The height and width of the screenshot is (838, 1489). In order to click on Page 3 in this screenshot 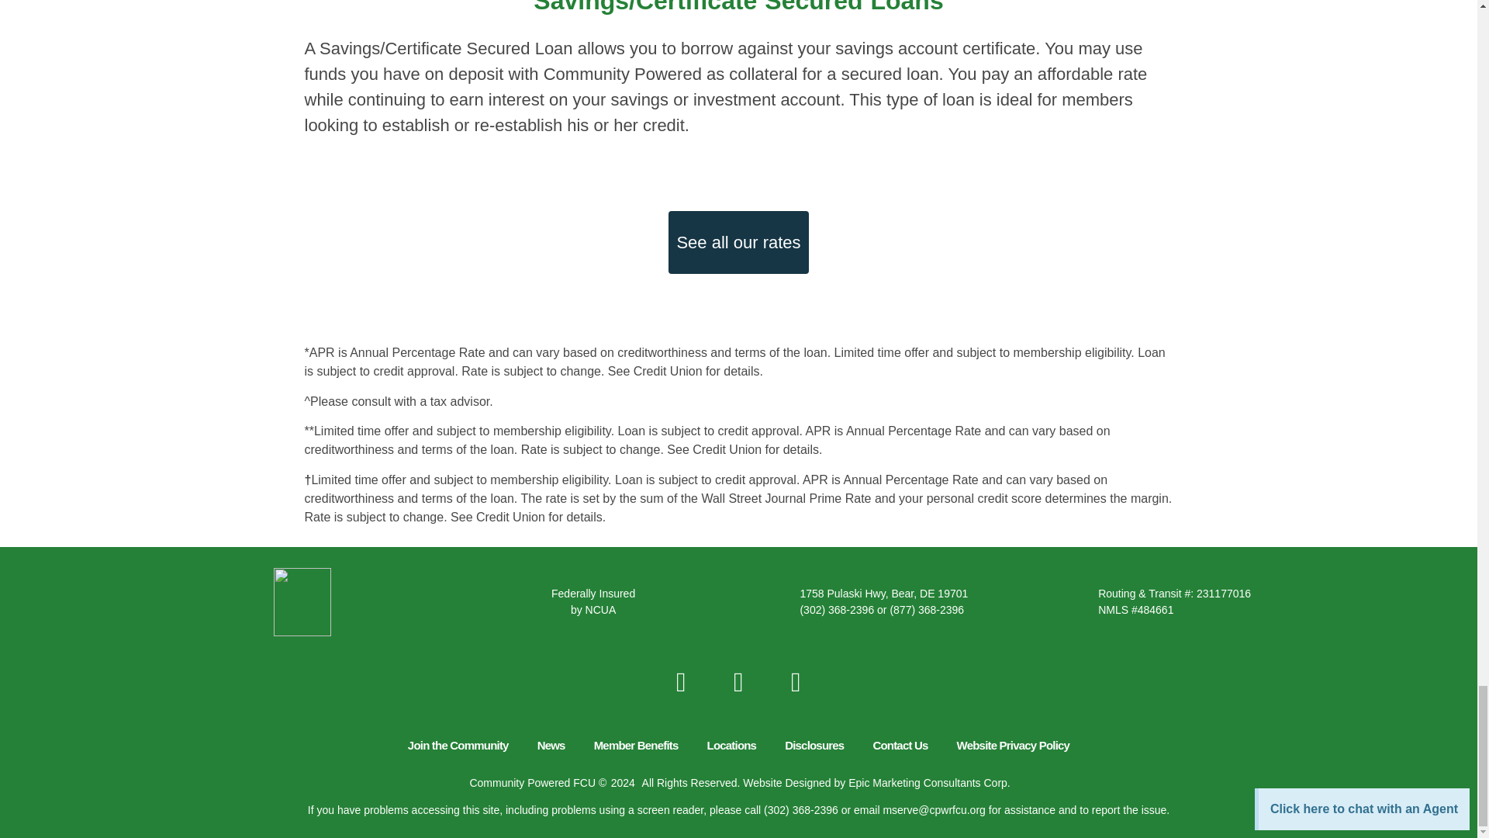, I will do `click(738, 87)`.